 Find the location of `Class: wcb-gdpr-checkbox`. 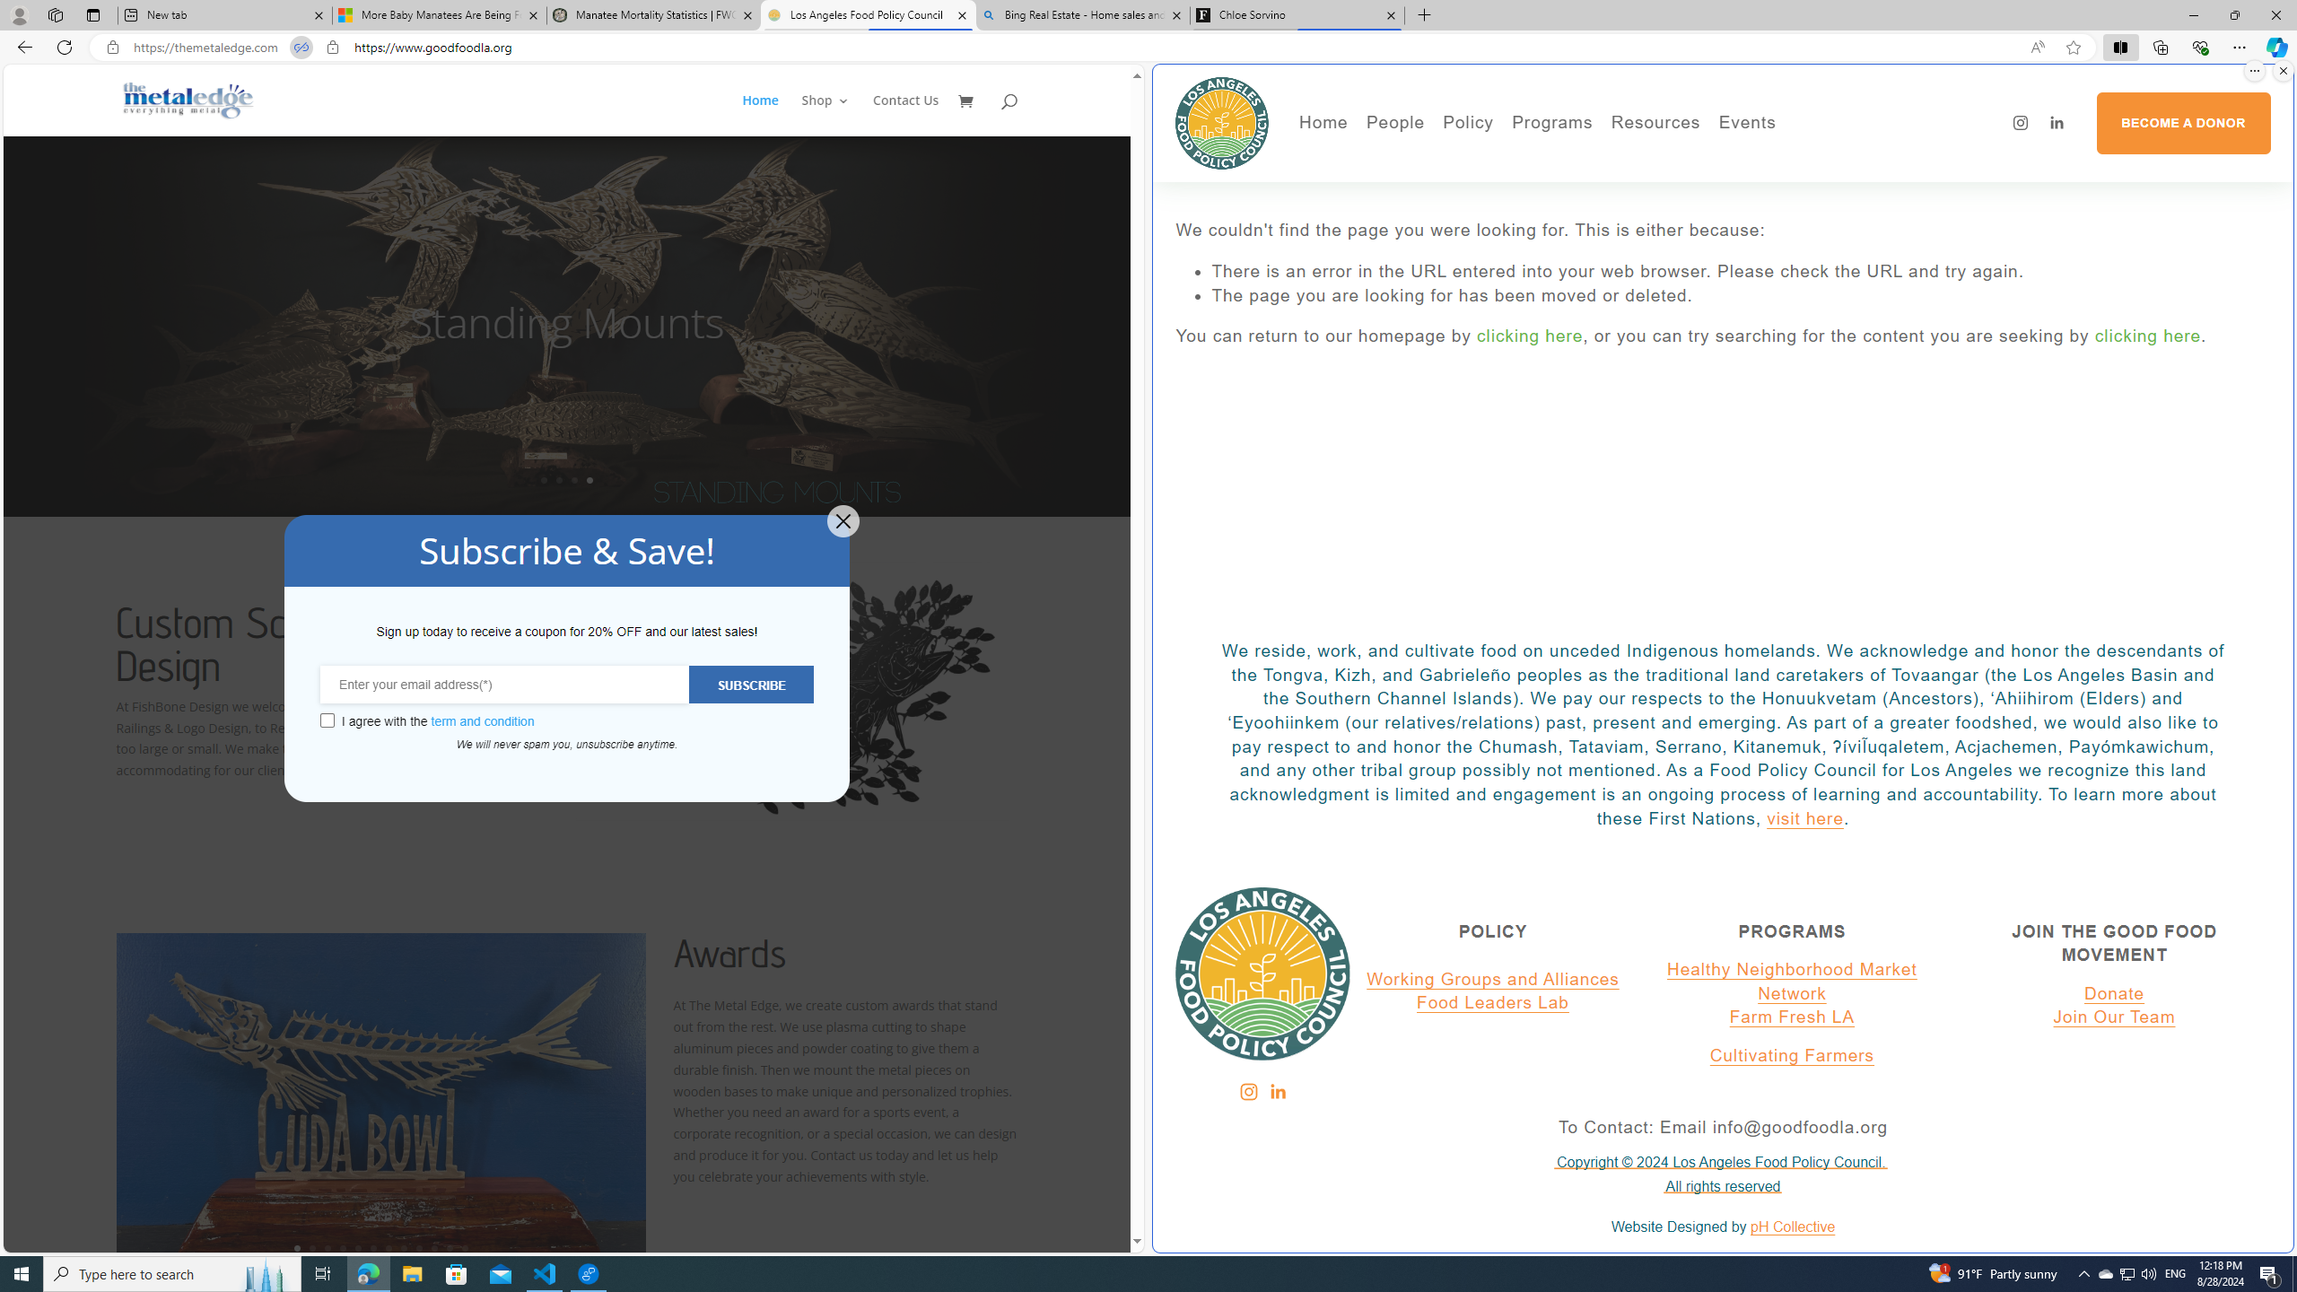

Class: wcb-gdpr-checkbox is located at coordinates (327, 720).